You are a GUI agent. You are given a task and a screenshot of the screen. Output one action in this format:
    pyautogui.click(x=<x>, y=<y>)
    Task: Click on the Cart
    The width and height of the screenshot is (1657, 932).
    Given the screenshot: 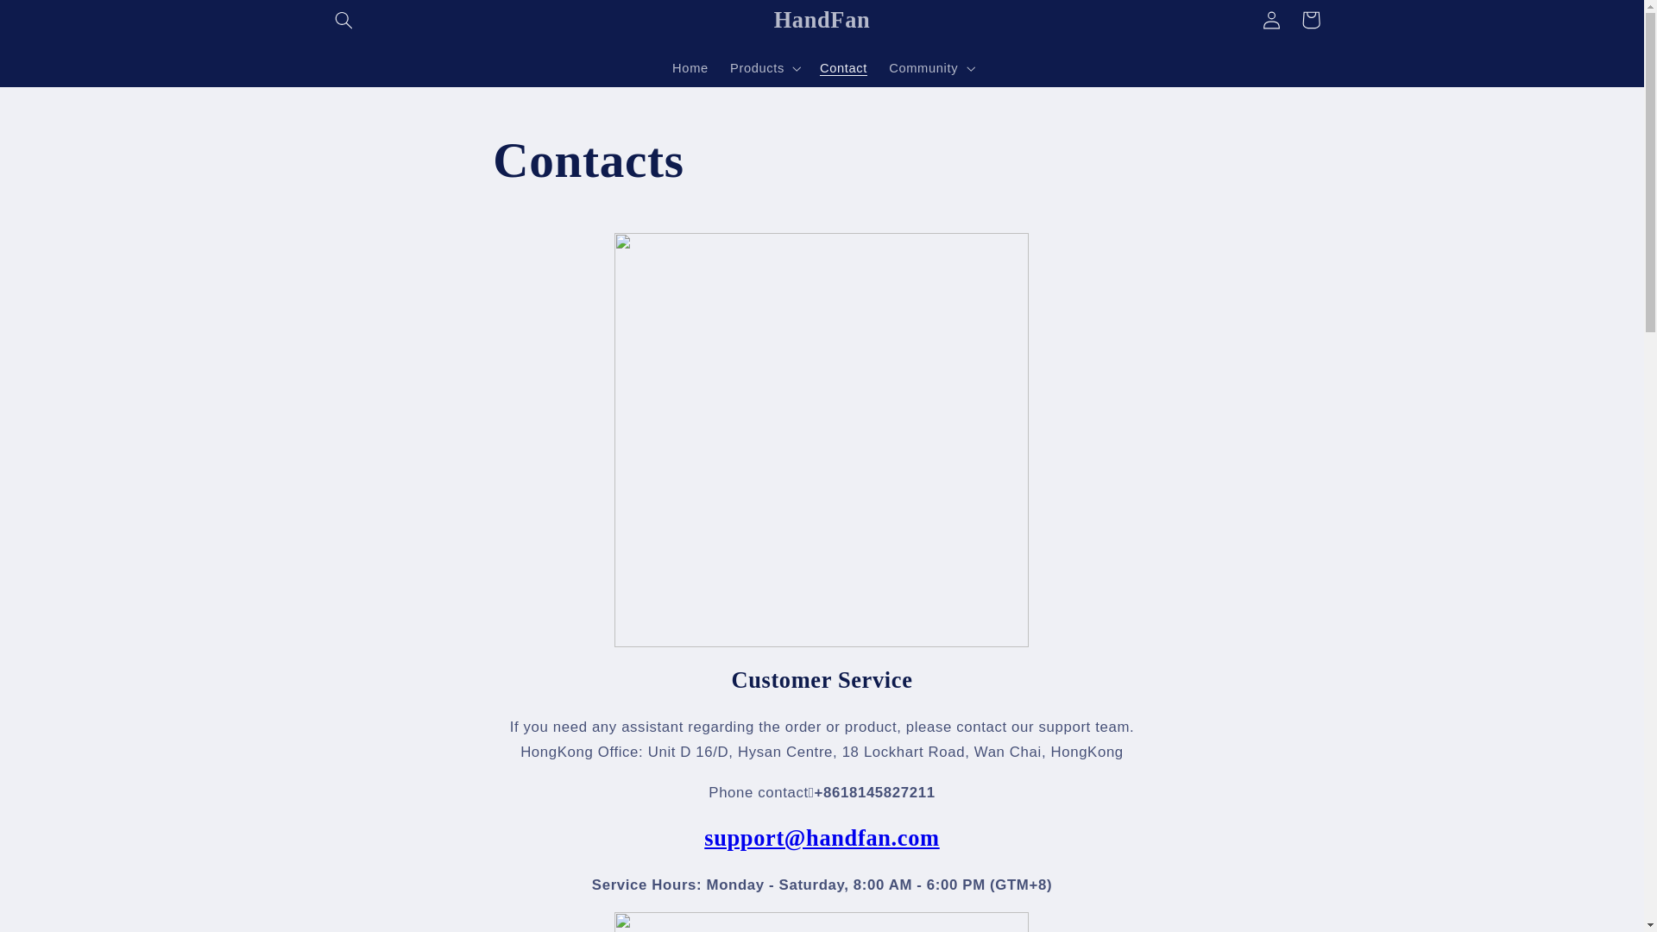 What is the action you would take?
    pyautogui.click(x=1310, y=20)
    